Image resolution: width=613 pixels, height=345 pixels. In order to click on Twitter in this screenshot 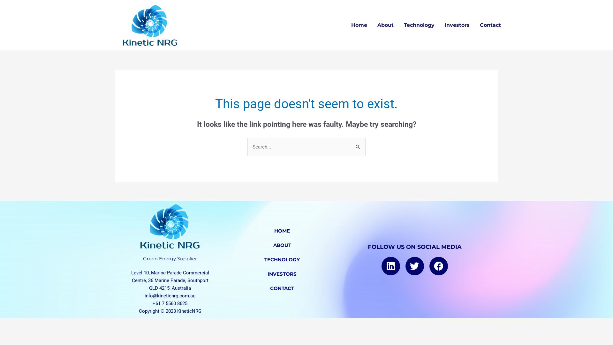, I will do `click(415, 266)`.